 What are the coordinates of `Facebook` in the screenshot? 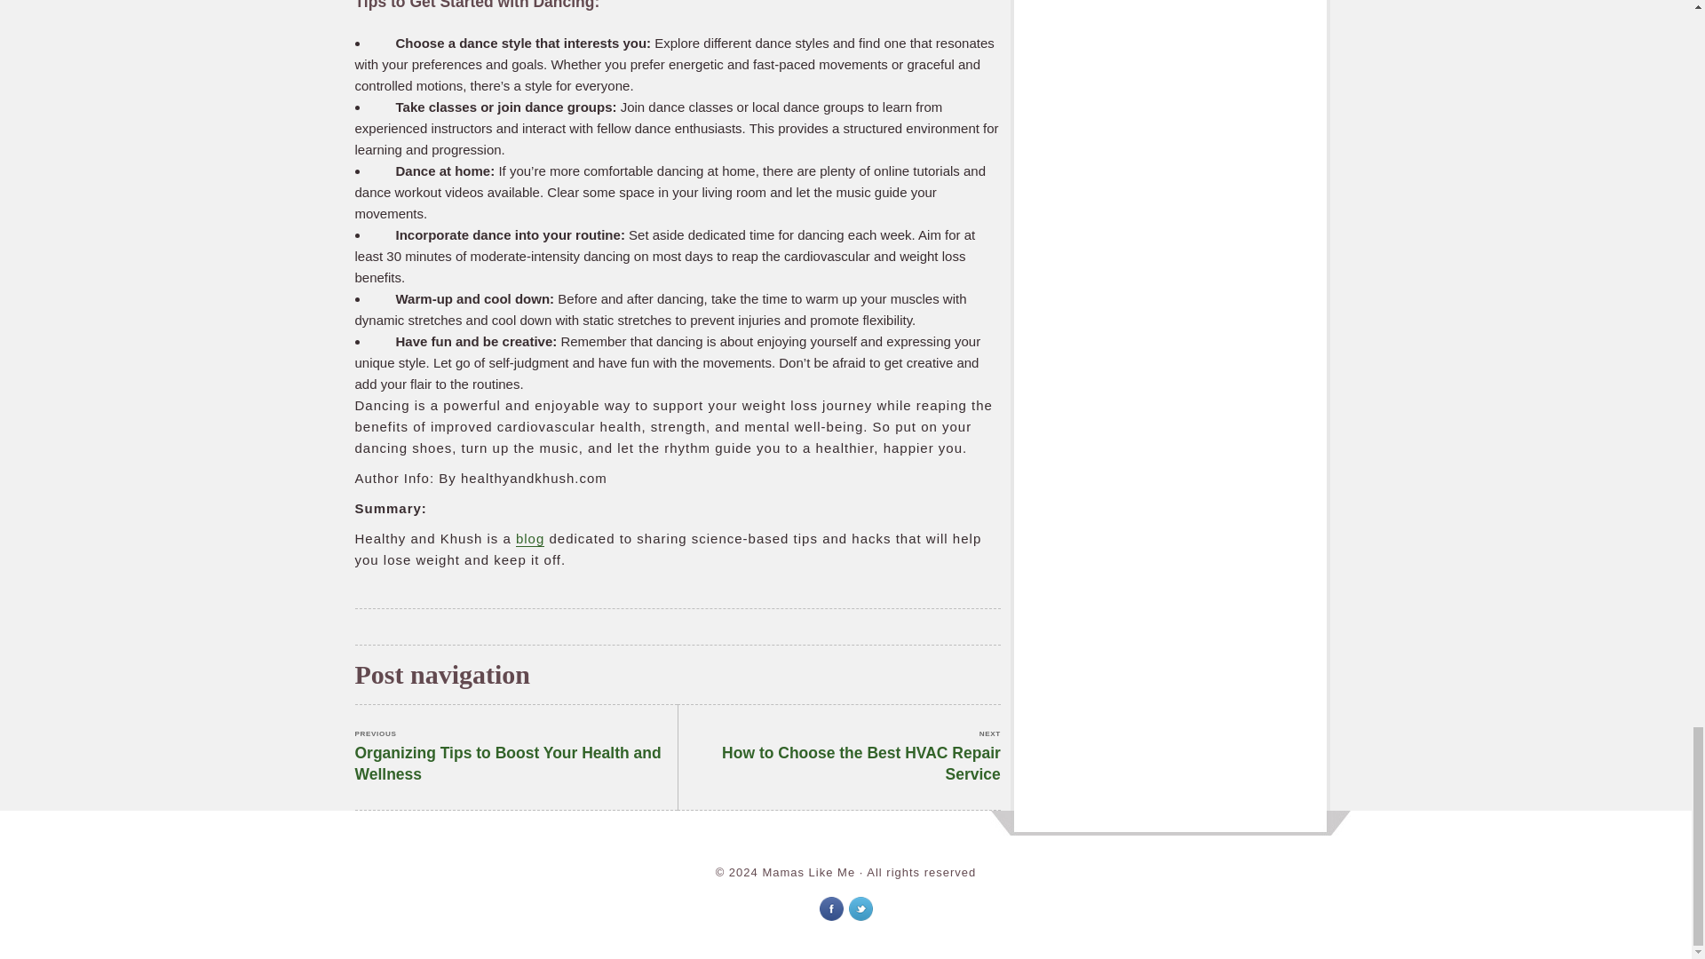 It's located at (831, 907).